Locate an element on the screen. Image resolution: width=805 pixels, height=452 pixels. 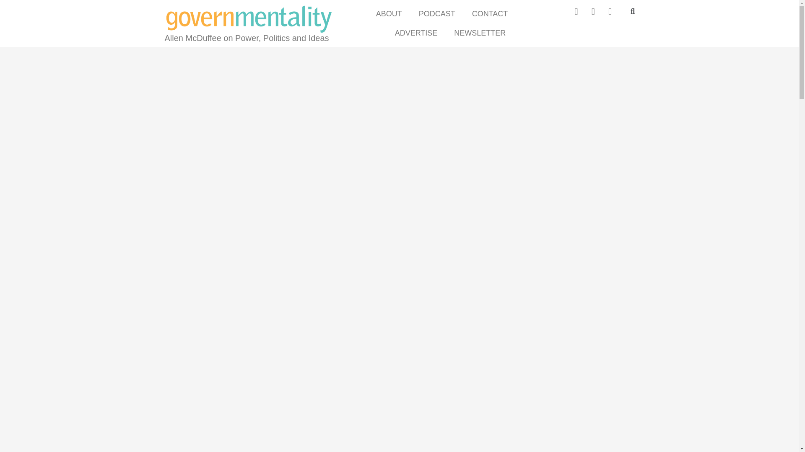
CONTACT is located at coordinates (490, 13).